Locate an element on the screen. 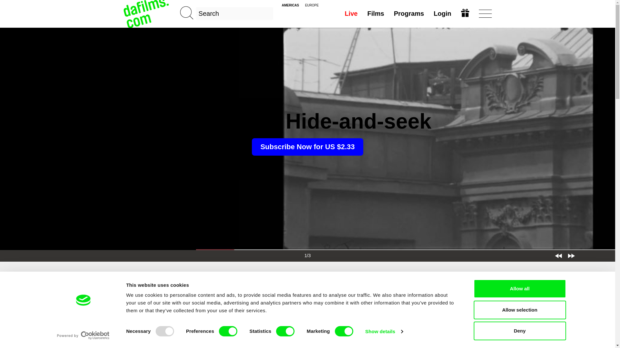 The image size is (620, 348). Home is located at coordinates (147, 14).